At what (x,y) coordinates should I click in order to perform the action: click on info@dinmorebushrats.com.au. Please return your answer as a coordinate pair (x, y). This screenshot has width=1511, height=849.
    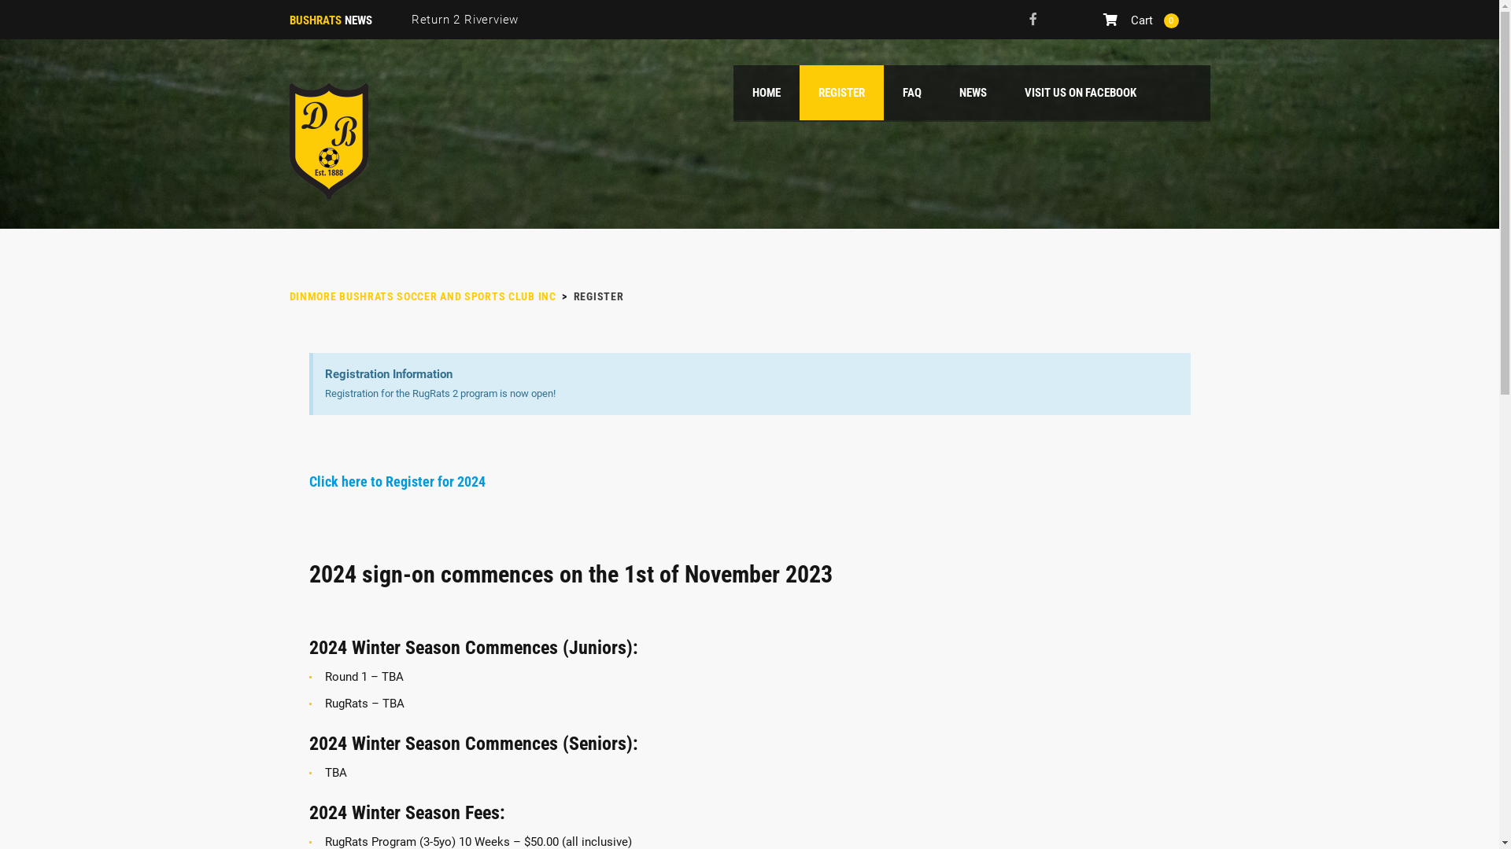
    Looking at the image, I should click on (870, 557).